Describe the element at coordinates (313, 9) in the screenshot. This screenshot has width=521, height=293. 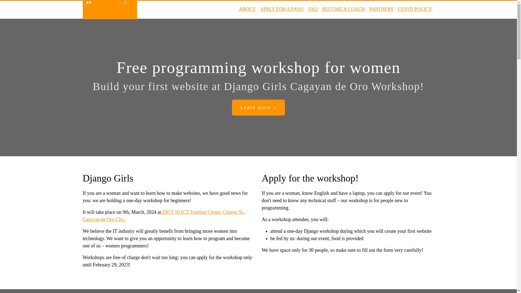
I see `FAQ` at that location.